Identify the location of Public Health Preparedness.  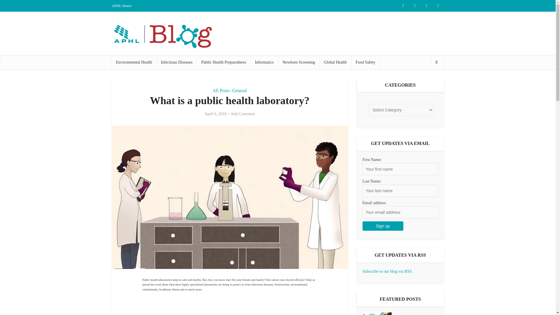
(223, 62).